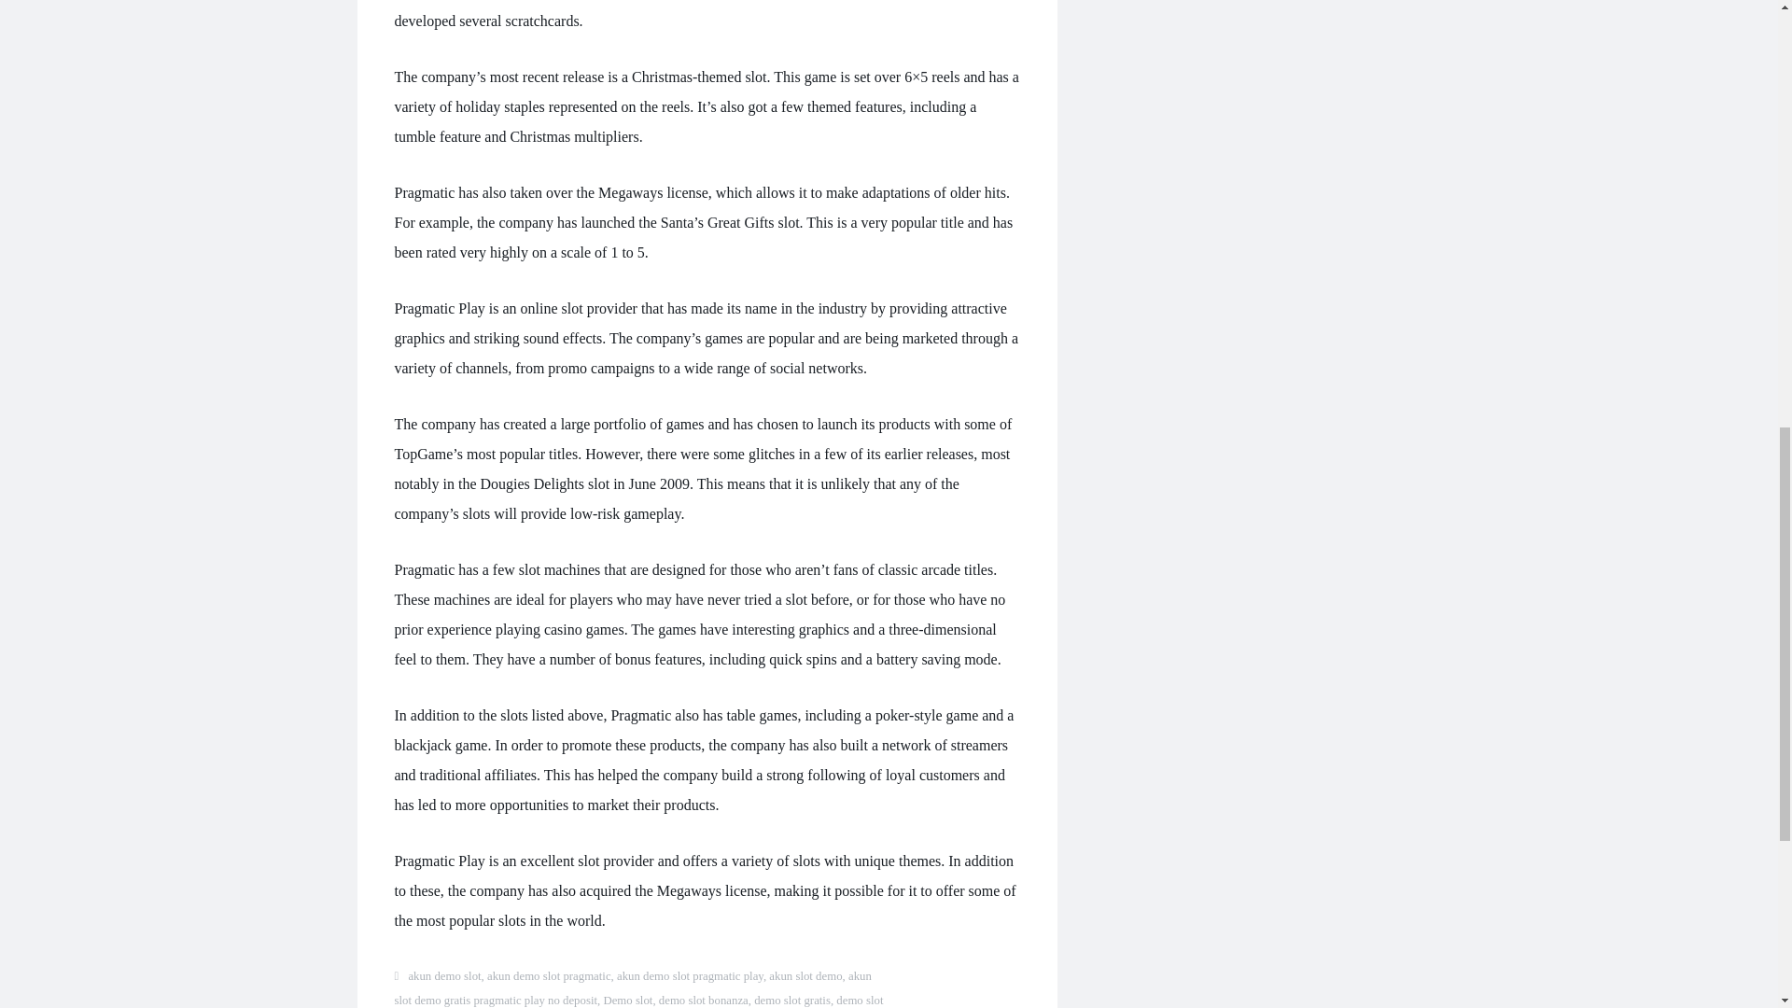 Image resolution: width=1792 pixels, height=1008 pixels. I want to click on demo slot jackpot, so click(638, 1001).